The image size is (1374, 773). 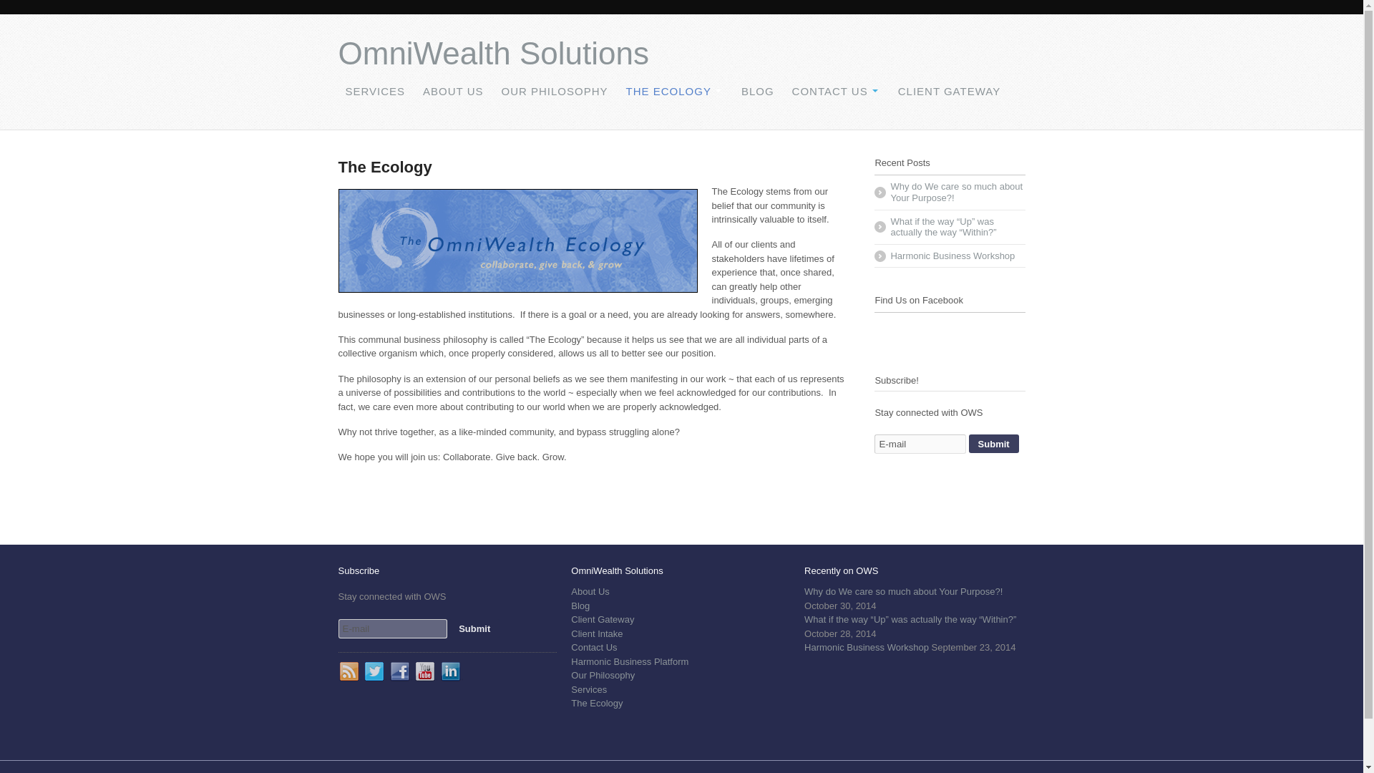 What do you see at coordinates (603, 676) in the screenshot?
I see `Our Philosophy` at bounding box center [603, 676].